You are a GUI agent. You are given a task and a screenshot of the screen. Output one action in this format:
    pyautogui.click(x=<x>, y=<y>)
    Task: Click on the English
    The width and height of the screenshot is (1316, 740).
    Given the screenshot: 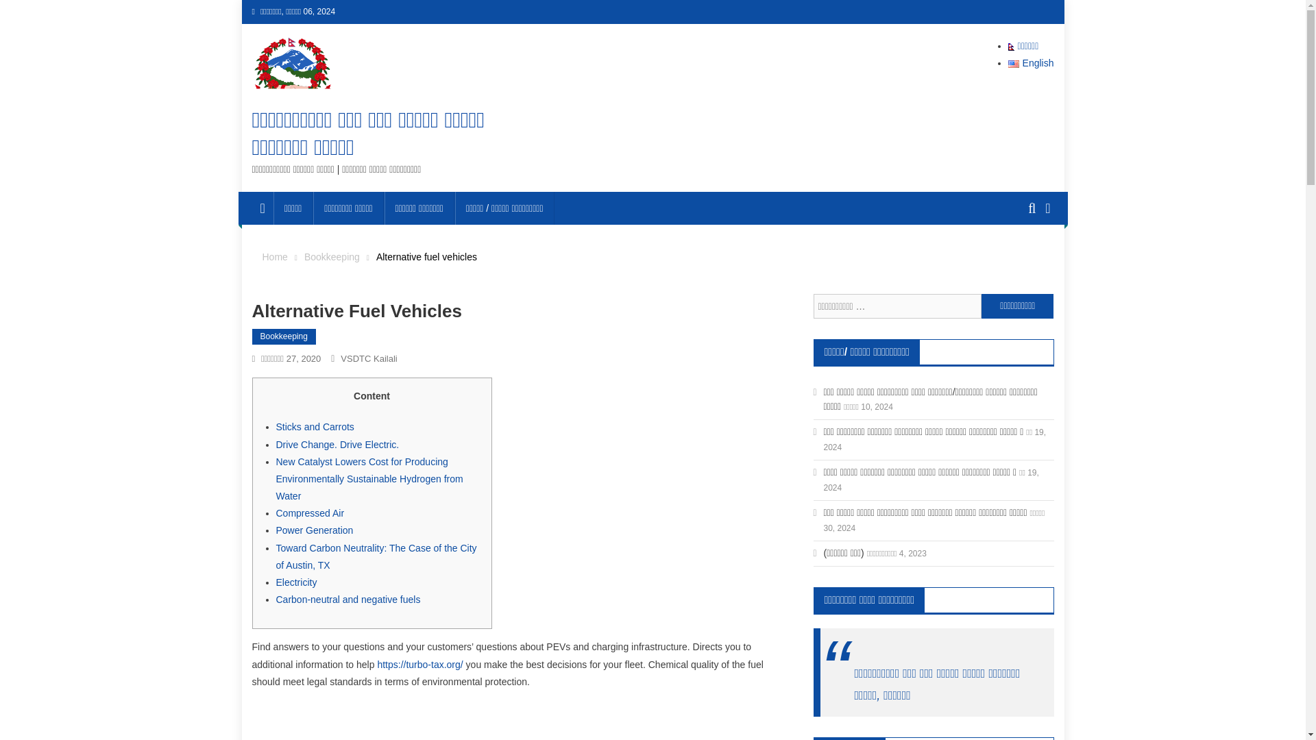 What is the action you would take?
    pyautogui.click(x=1031, y=63)
    